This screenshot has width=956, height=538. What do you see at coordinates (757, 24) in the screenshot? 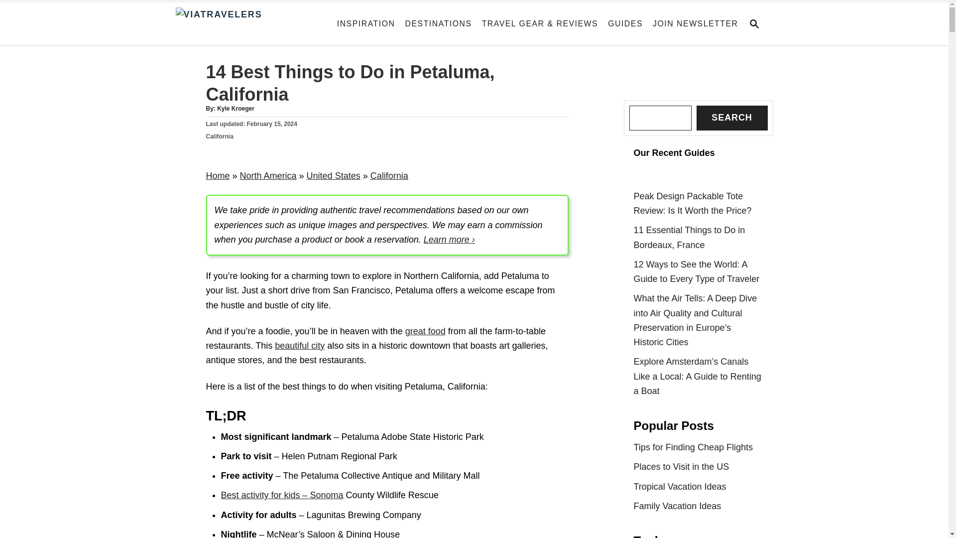
I see `SEARCH` at bounding box center [757, 24].